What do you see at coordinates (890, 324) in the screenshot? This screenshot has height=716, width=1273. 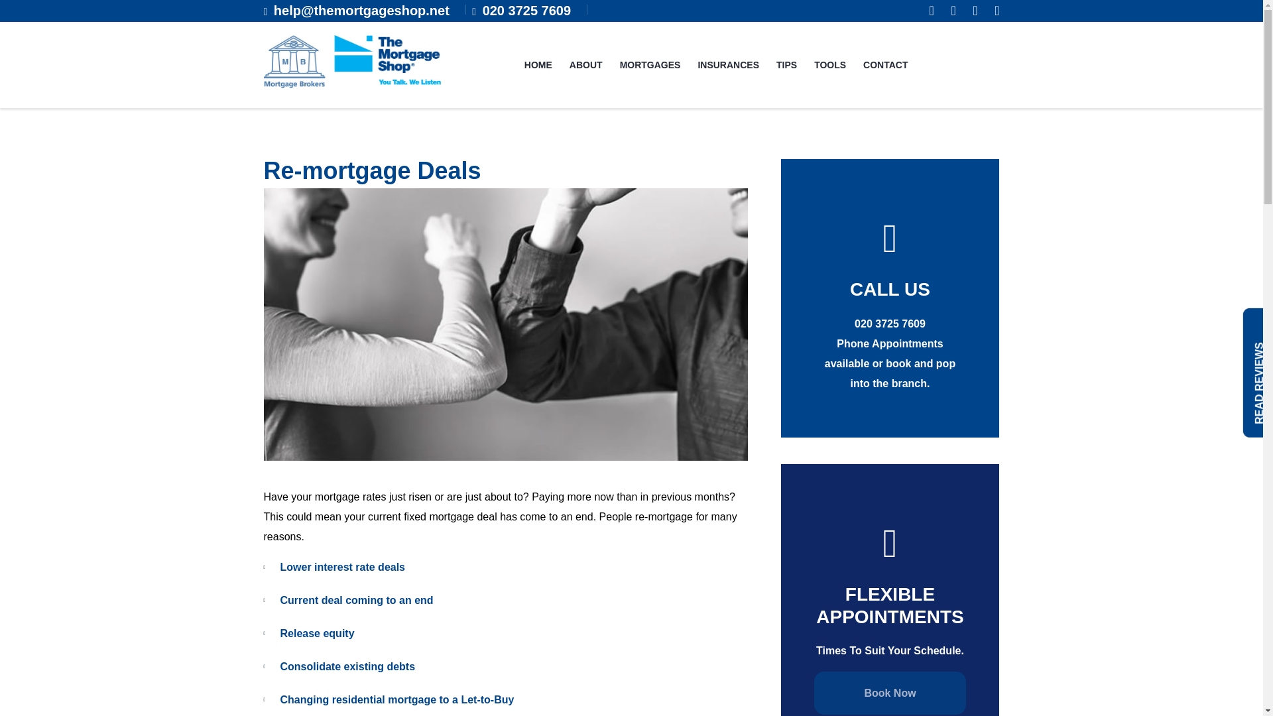 I see `Call Now` at bounding box center [890, 324].